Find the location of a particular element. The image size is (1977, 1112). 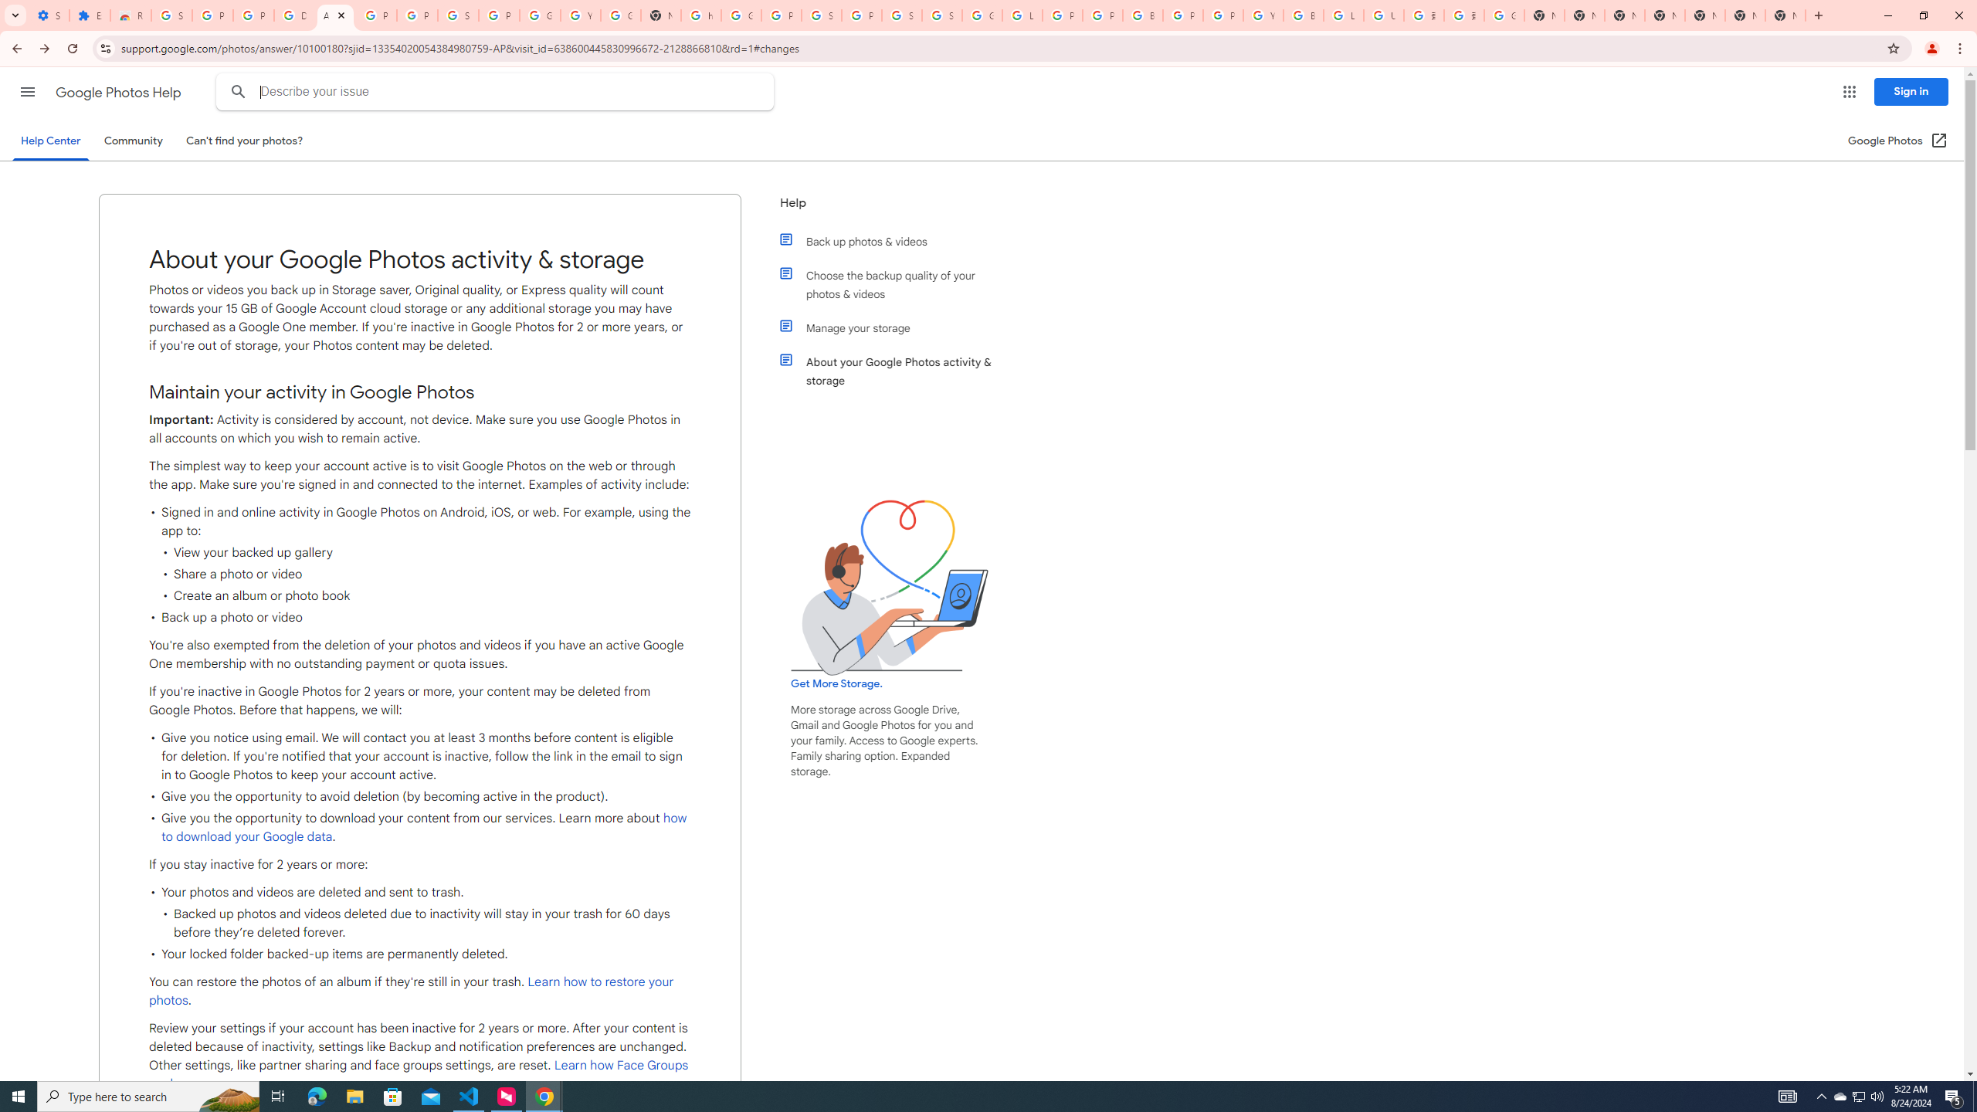

About your Google Photos activity & storage is located at coordinates (898, 371).